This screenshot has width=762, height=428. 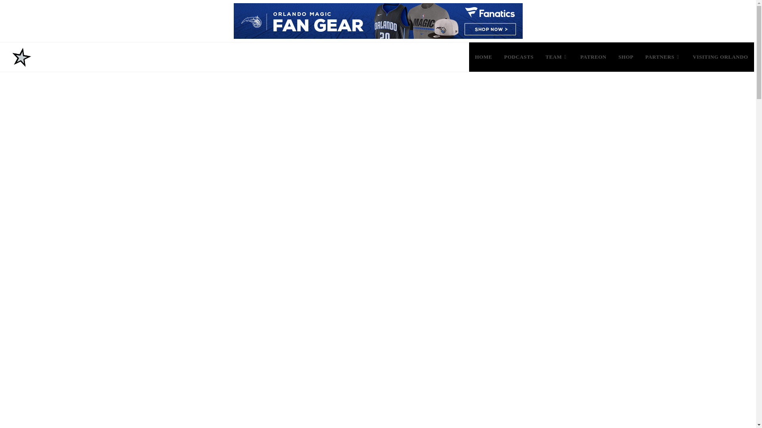 I want to click on PODCASTS, so click(x=519, y=57).